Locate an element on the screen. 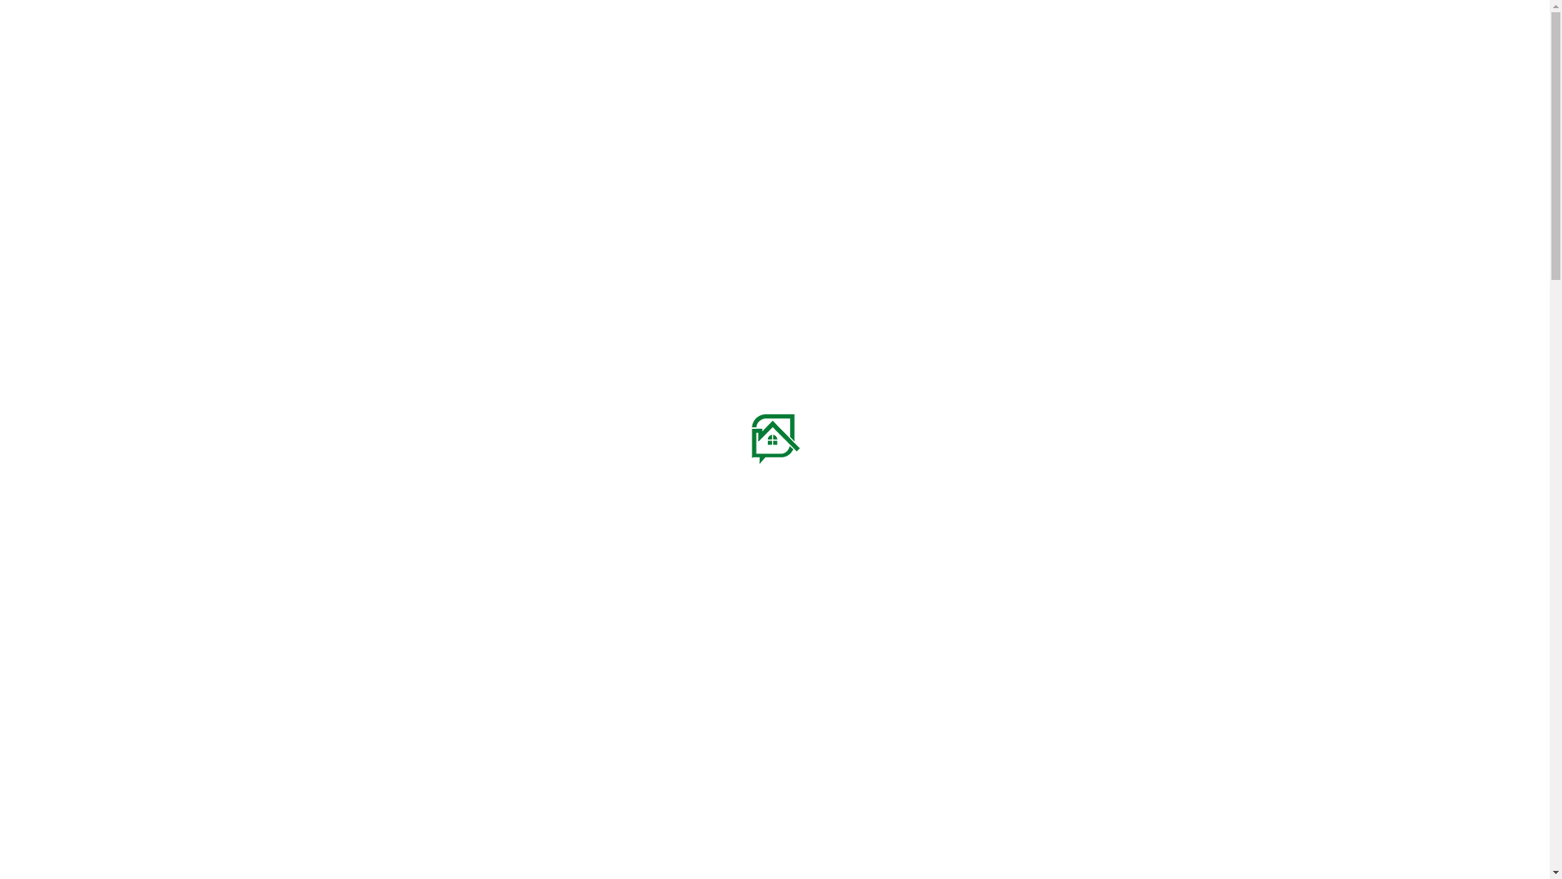 This screenshot has height=879, width=1562. FACEBOOK is located at coordinates (281, 13).